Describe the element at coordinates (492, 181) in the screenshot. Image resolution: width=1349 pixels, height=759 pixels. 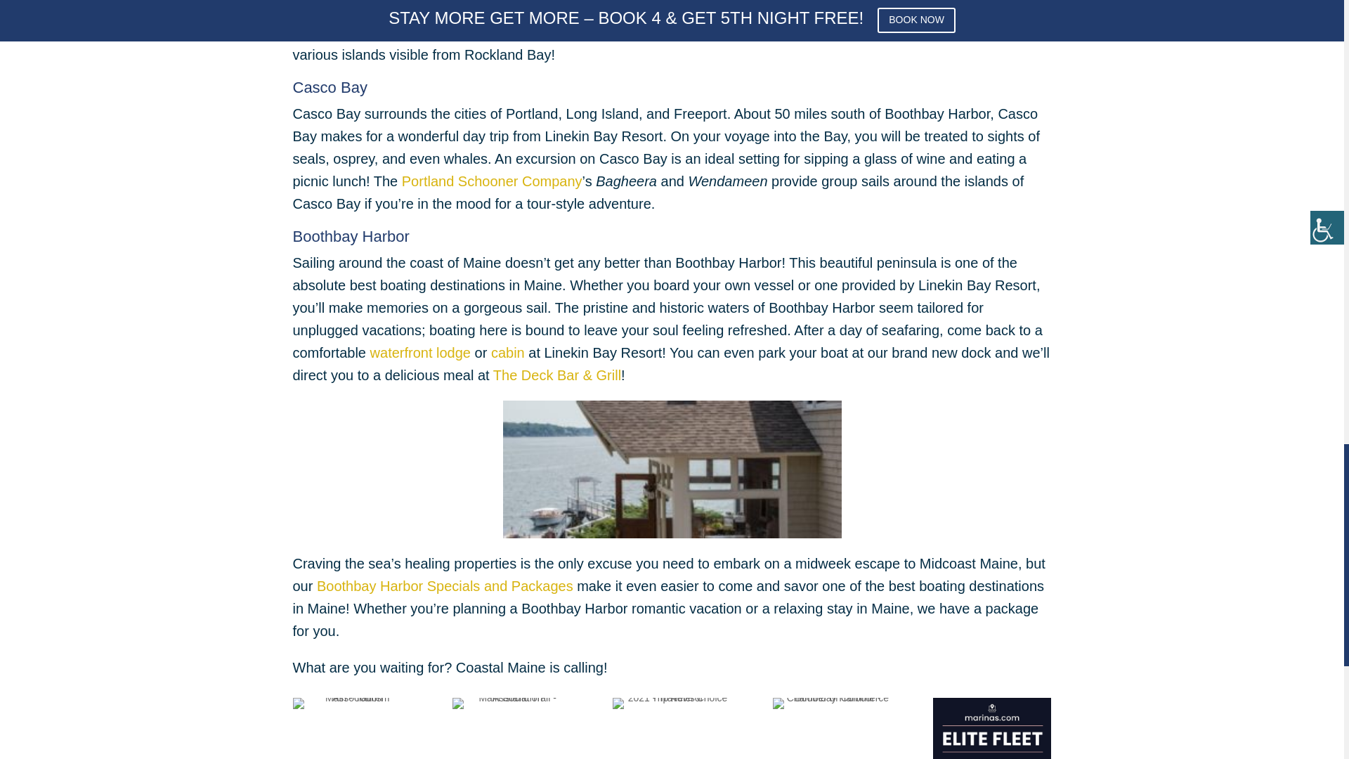
I see `Portland Schooner Company` at that location.